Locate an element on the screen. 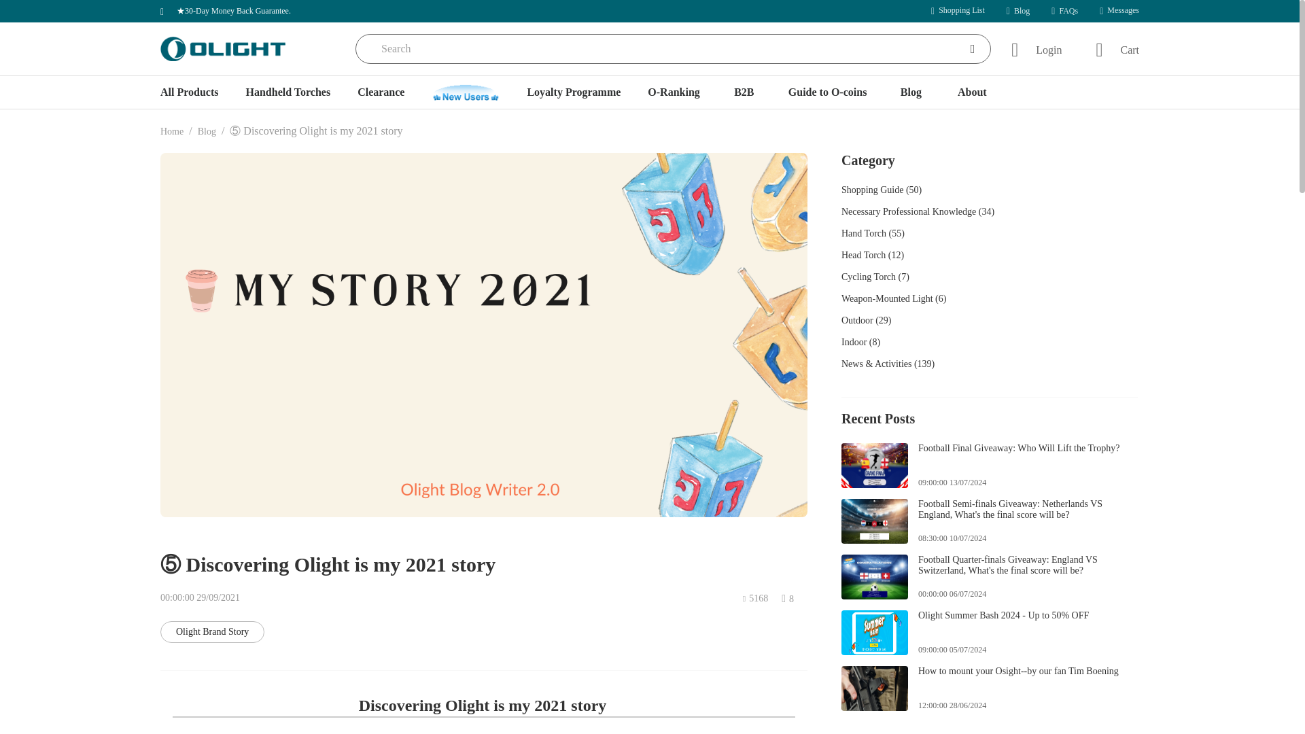 The height and width of the screenshot is (734, 1305). Handheld Torches is located at coordinates (287, 92).